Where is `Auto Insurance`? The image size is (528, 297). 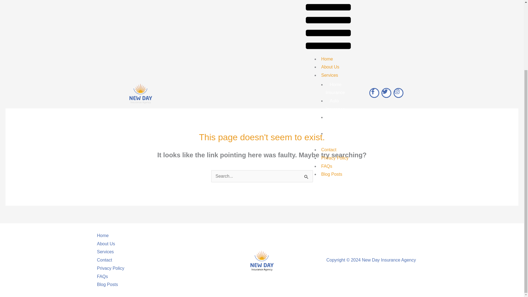 Auto Insurance is located at coordinates (337, 17).